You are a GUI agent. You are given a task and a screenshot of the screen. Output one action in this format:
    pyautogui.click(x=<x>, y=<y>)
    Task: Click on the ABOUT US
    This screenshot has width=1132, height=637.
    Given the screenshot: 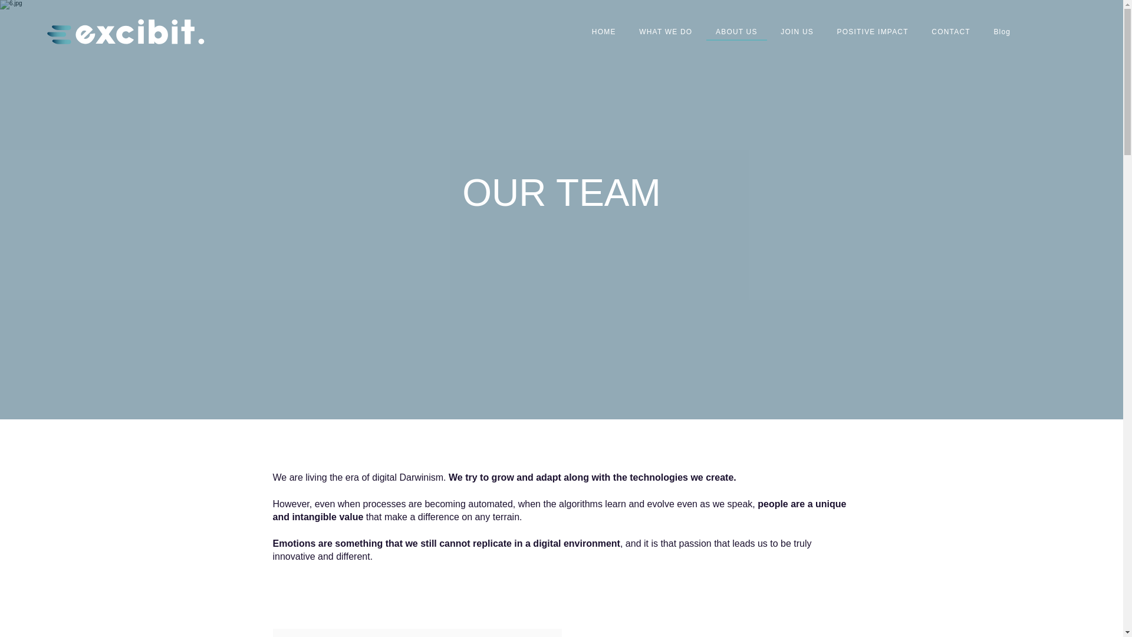 What is the action you would take?
    pyautogui.click(x=736, y=32)
    